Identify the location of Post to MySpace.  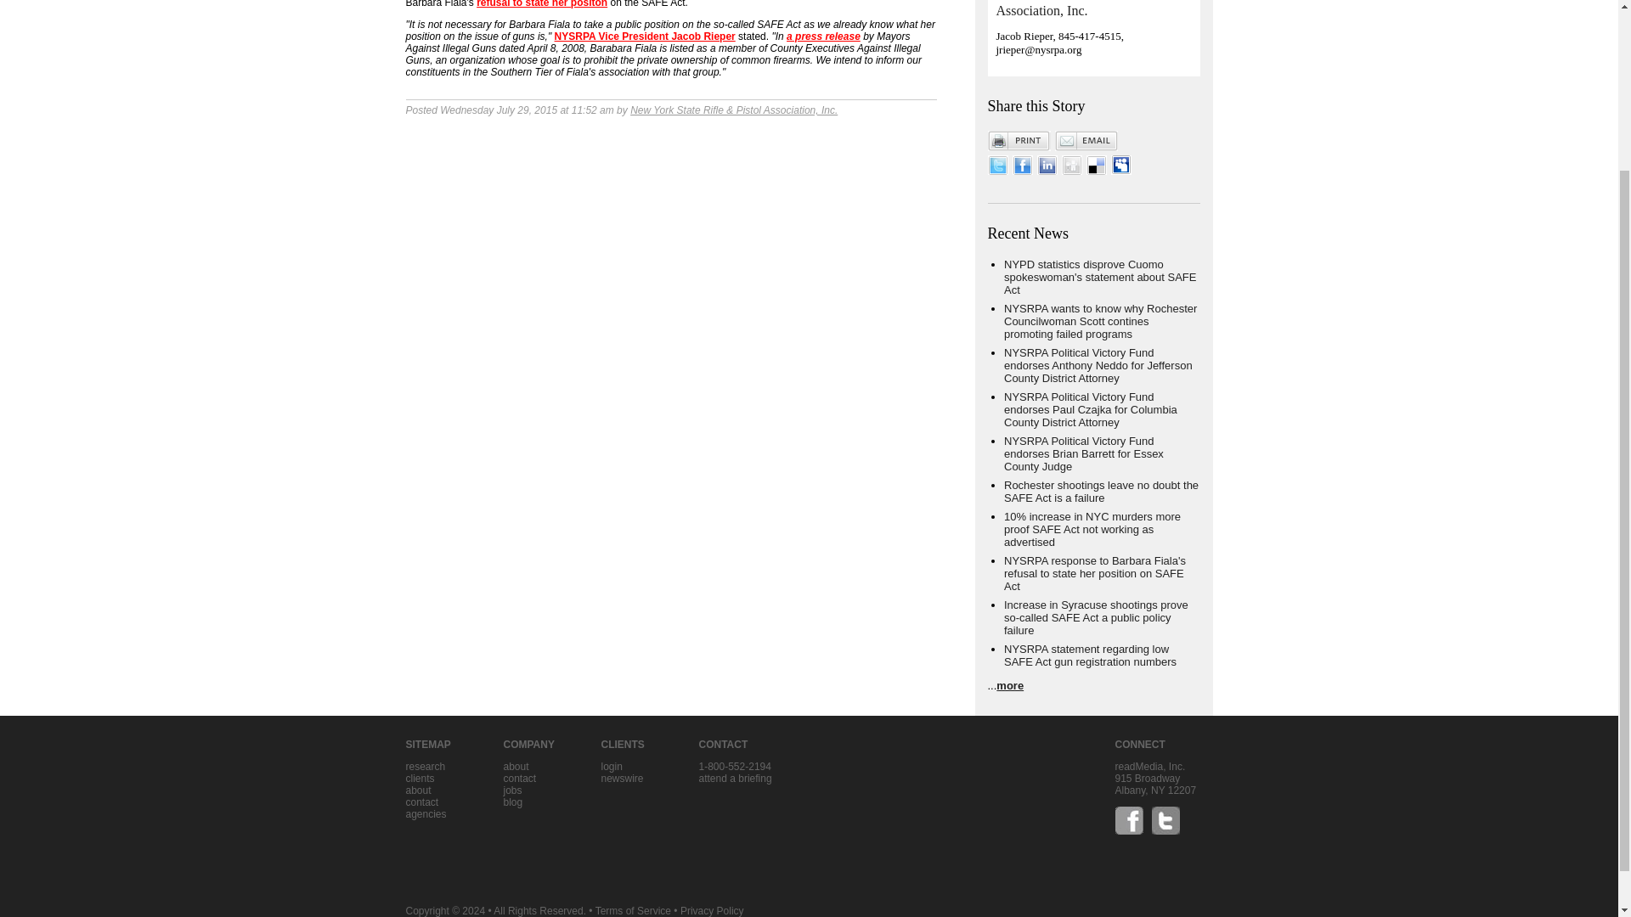
(1121, 165).